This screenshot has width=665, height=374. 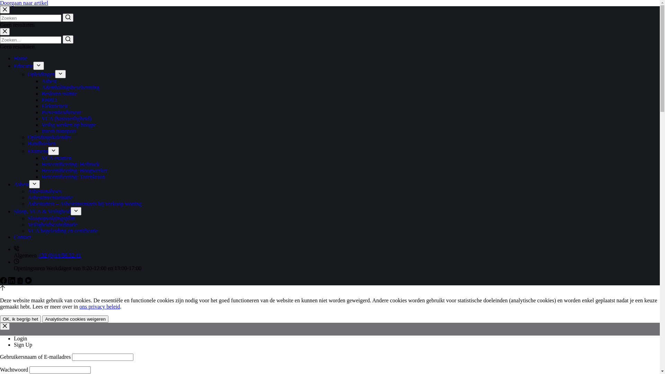 What do you see at coordinates (49, 100) in the screenshot?
I see `EHBO` at bounding box center [49, 100].